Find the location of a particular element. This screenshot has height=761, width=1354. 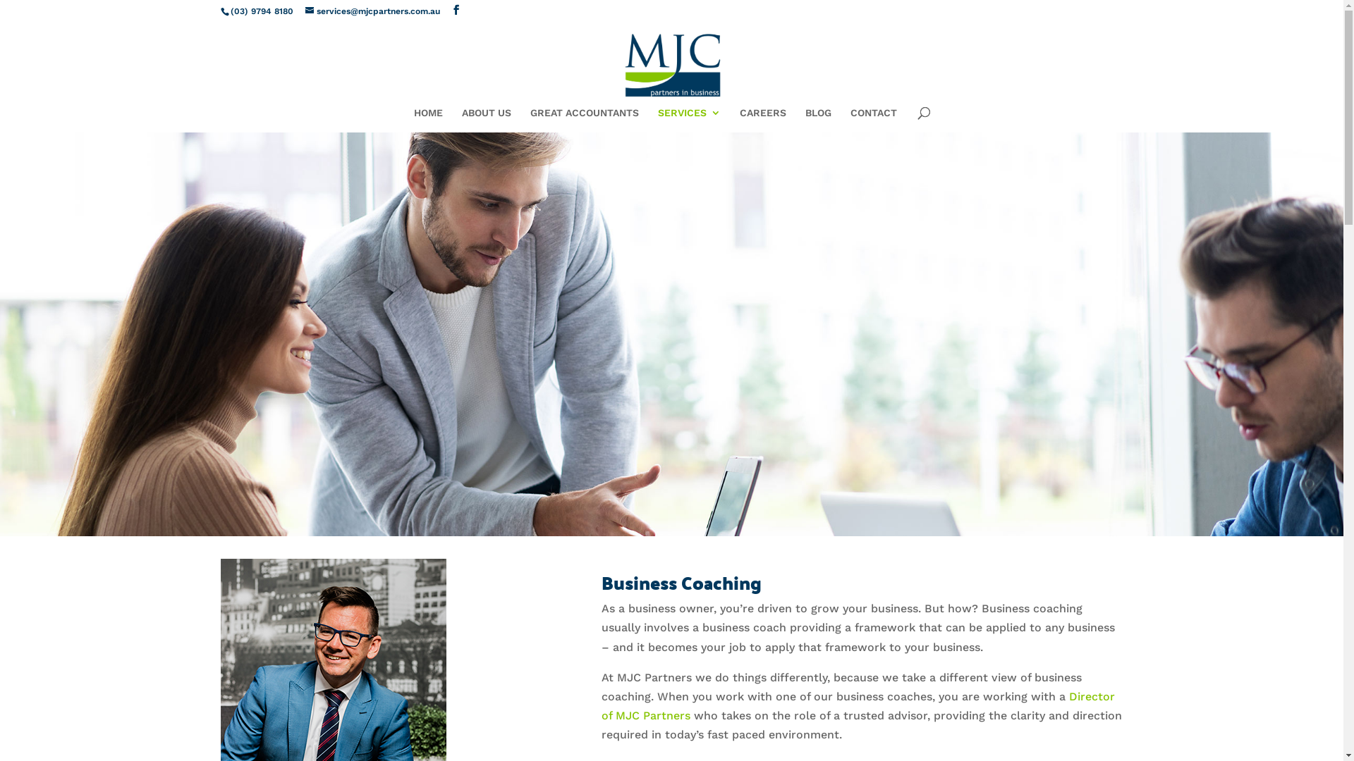

GREAT ACCOUNTANTS is located at coordinates (585, 120).